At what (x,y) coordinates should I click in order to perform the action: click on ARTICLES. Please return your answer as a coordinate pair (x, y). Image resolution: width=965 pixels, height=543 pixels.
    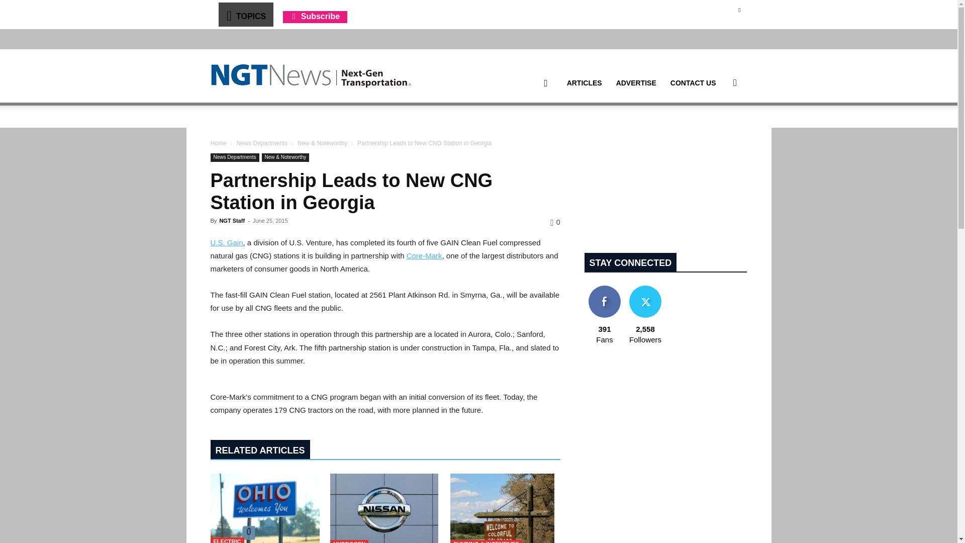
    Looking at the image, I should click on (584, 83).